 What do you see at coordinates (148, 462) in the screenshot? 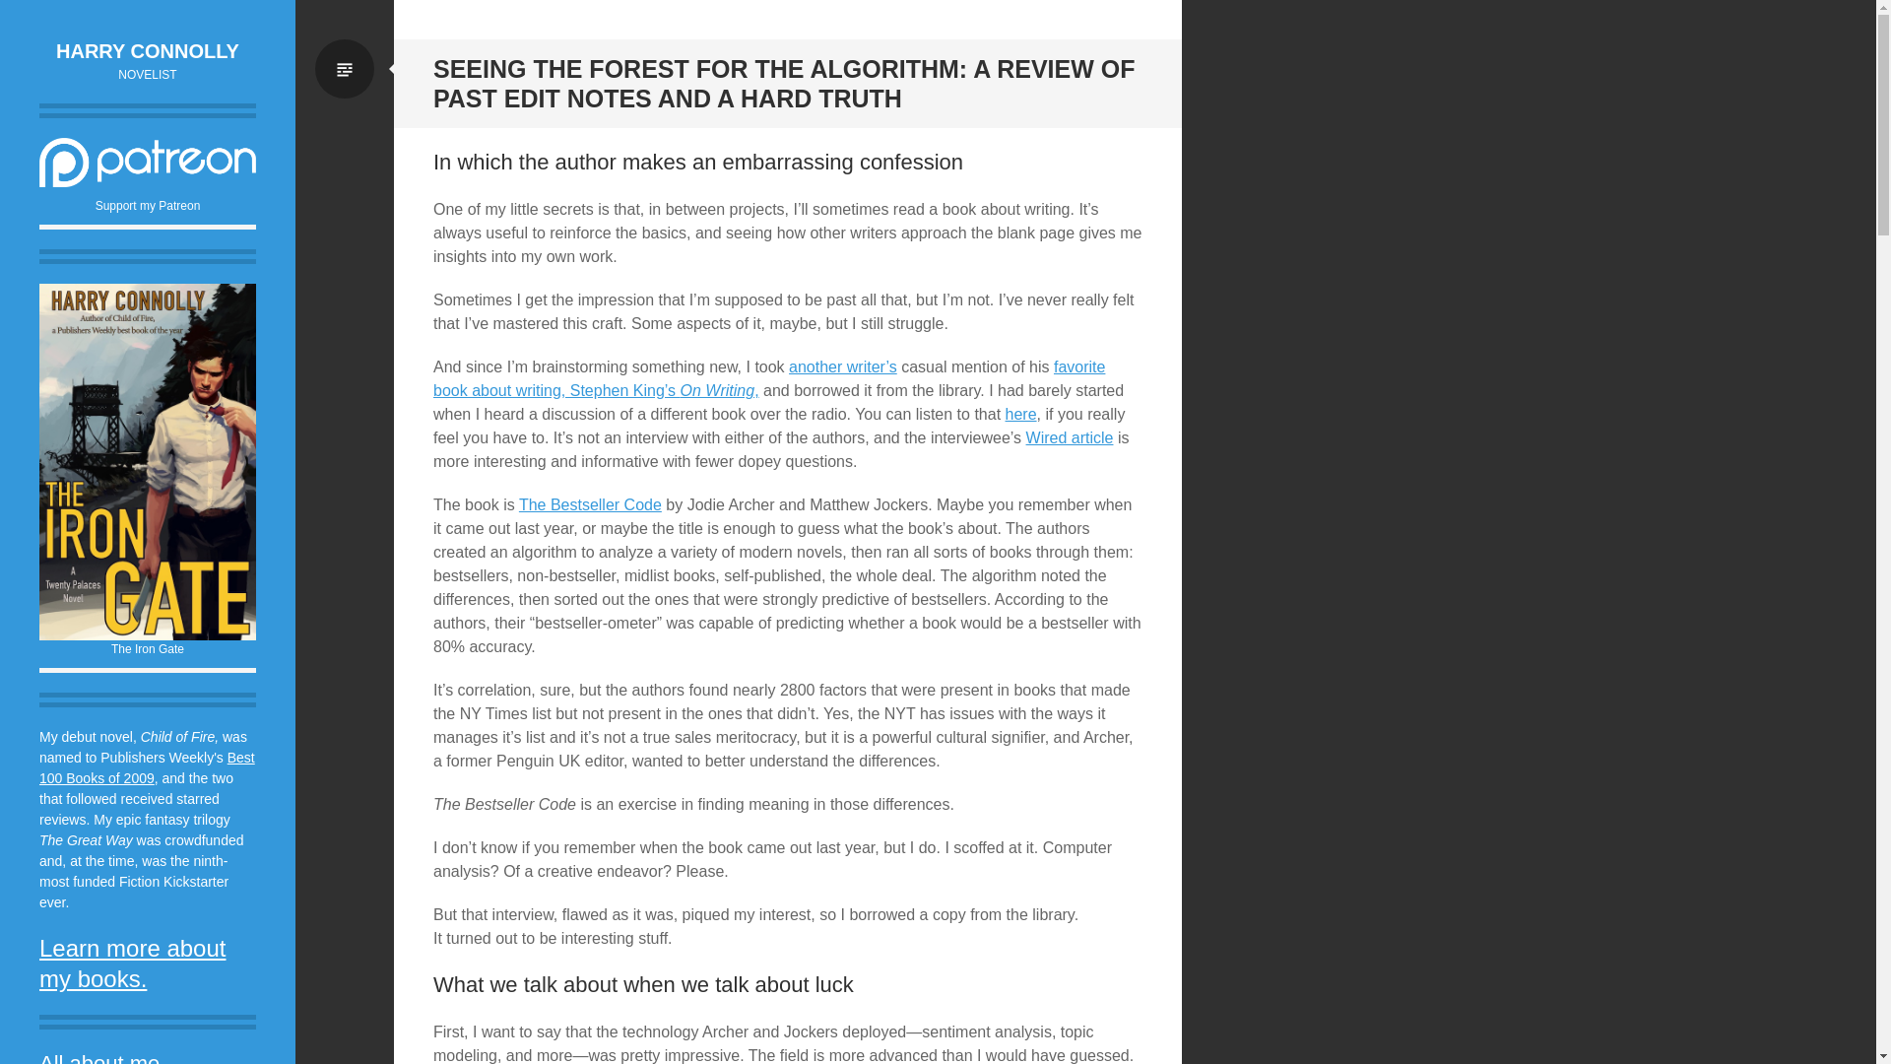
I see `The Way into Chaos` at bounding box center [148, 462].